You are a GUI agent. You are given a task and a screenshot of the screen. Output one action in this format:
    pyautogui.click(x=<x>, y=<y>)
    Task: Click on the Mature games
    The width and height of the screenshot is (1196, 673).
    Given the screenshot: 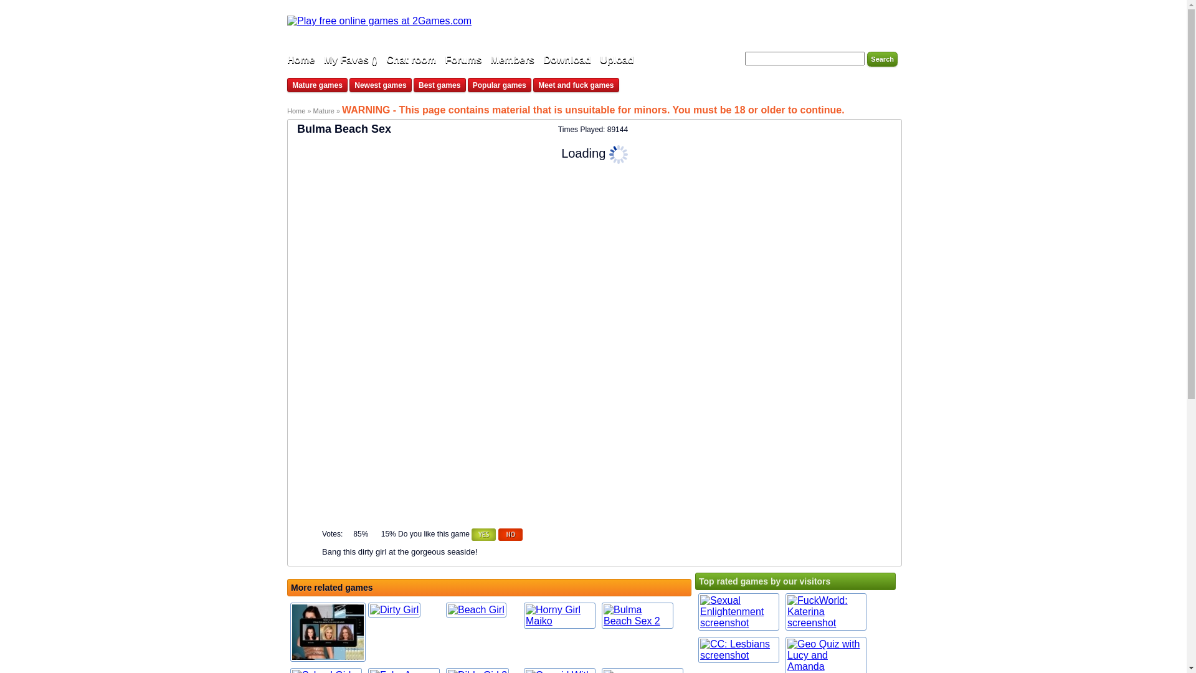 What is the action you would take?
    pyautogui.click(x=318, y=85)
    